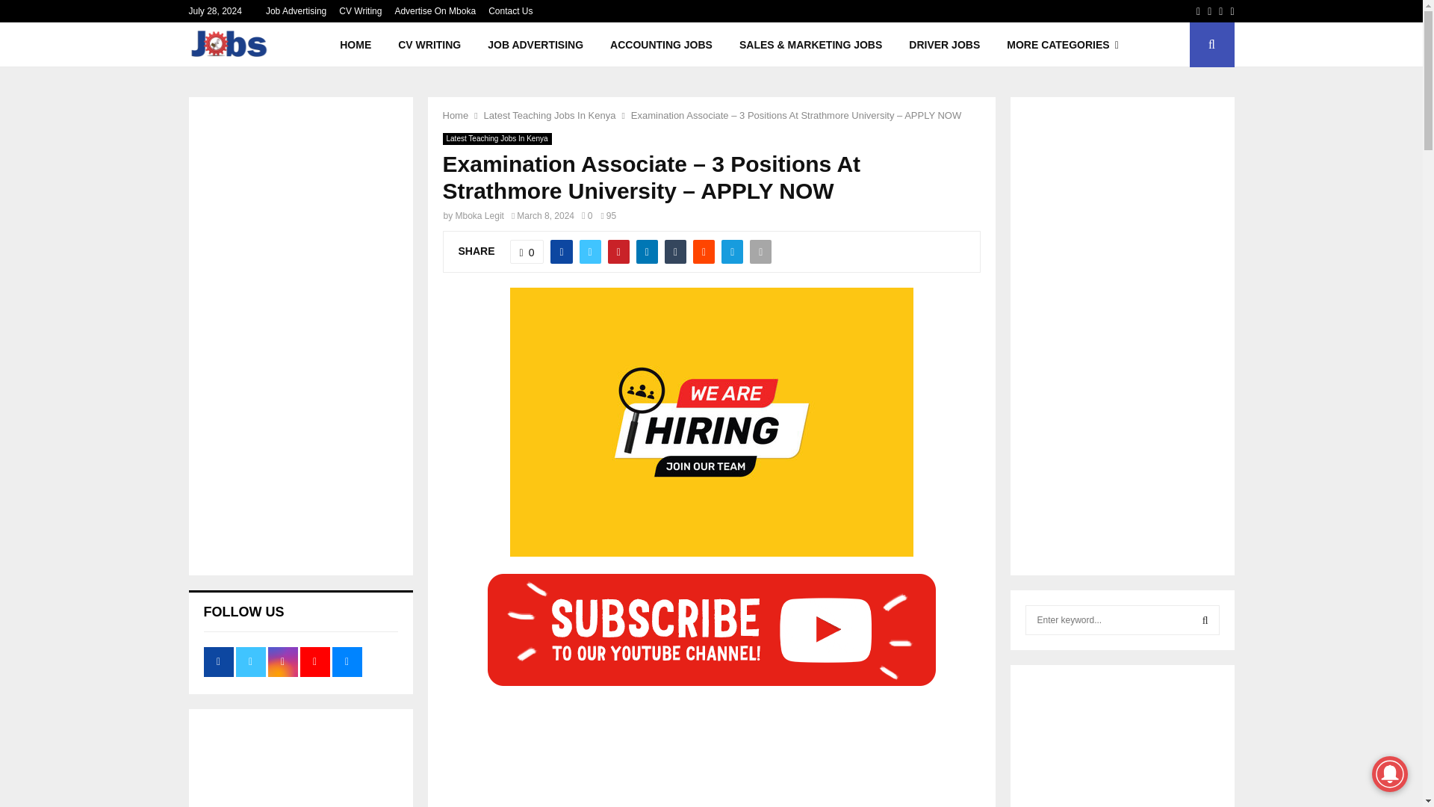 Image resolution: width=1434 pixels, height=807 pixels. Describe the element at coordinates (535, 45) in the screenshot. I see `JOB ADVERTISING` at that location.